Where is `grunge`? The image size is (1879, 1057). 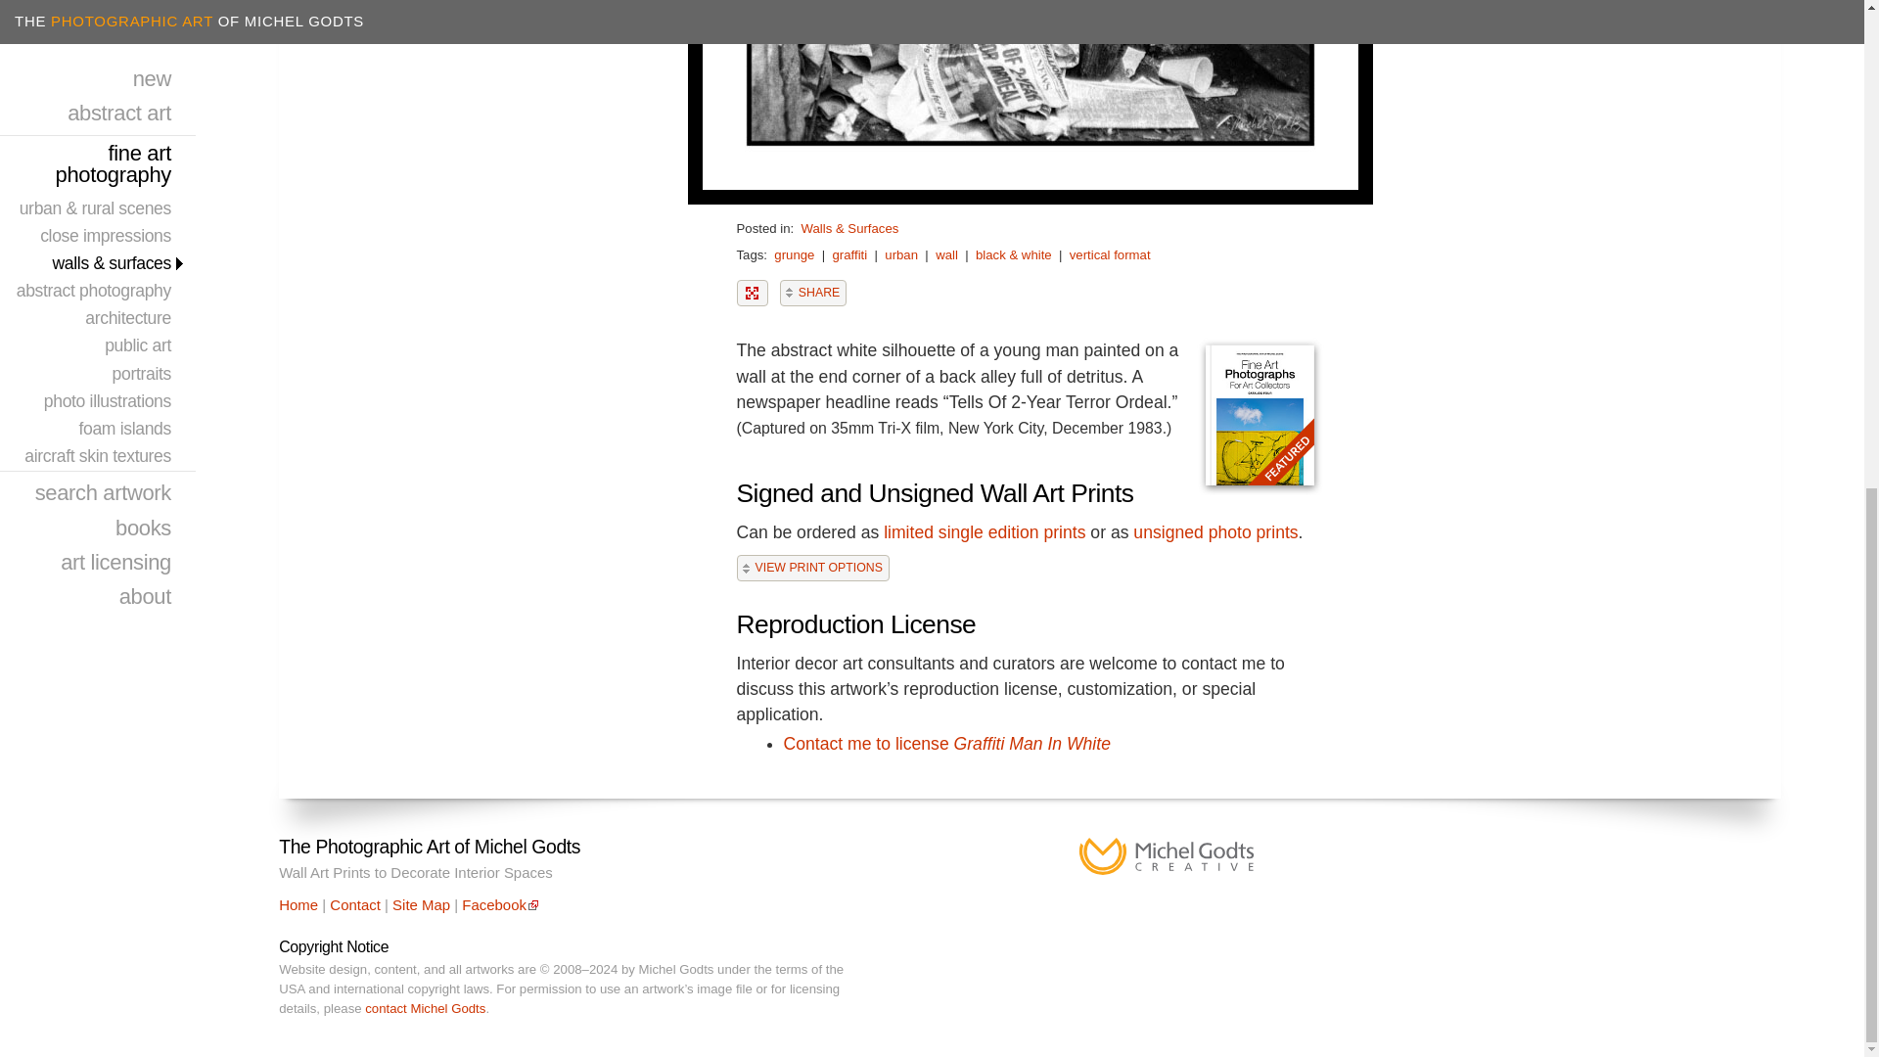 grunge is located at coordinates (794, 254).